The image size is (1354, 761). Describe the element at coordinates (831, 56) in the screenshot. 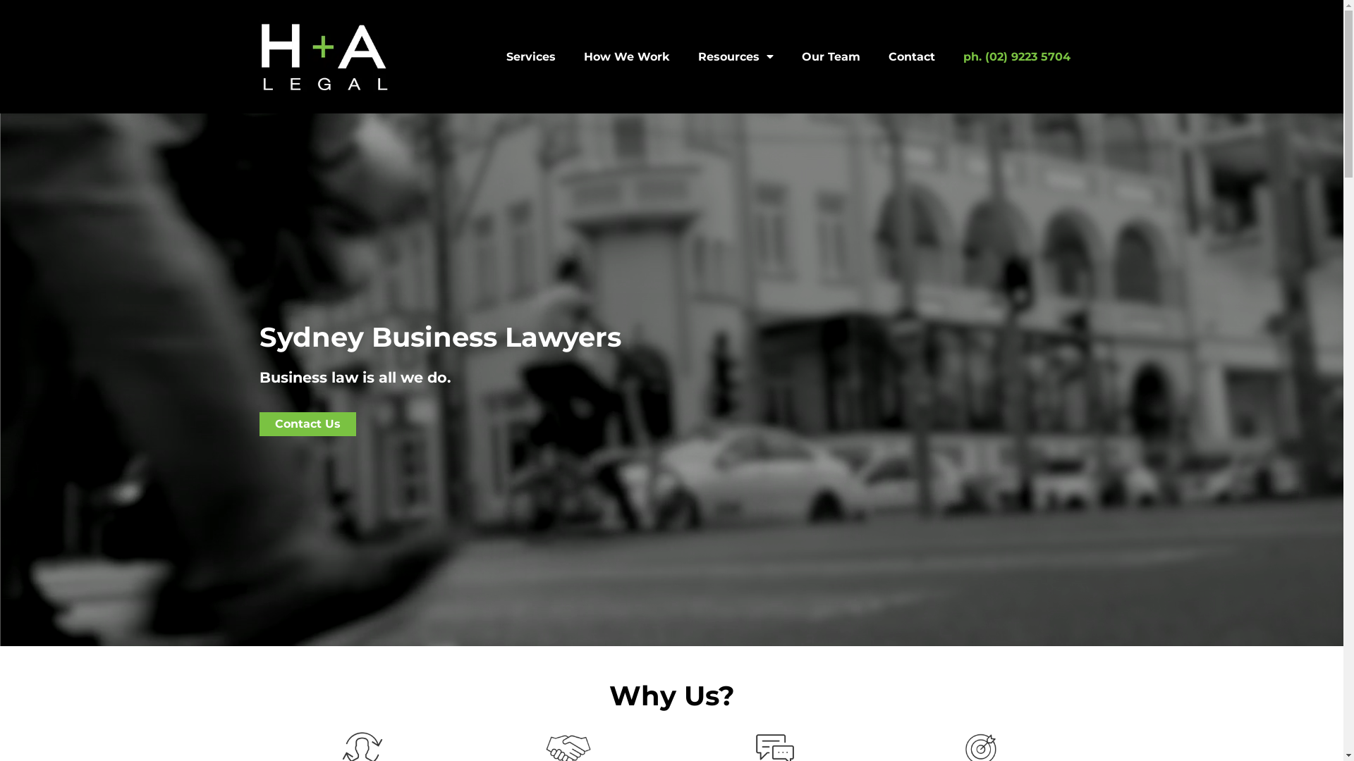

I see `Our Team` at that location.